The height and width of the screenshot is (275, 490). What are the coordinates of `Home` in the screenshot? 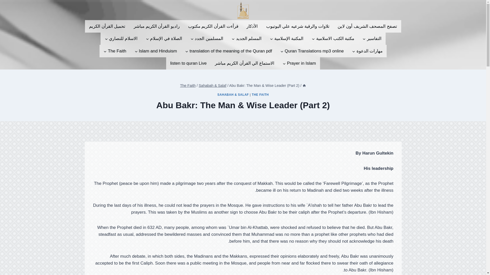 It's located at (304, 86).